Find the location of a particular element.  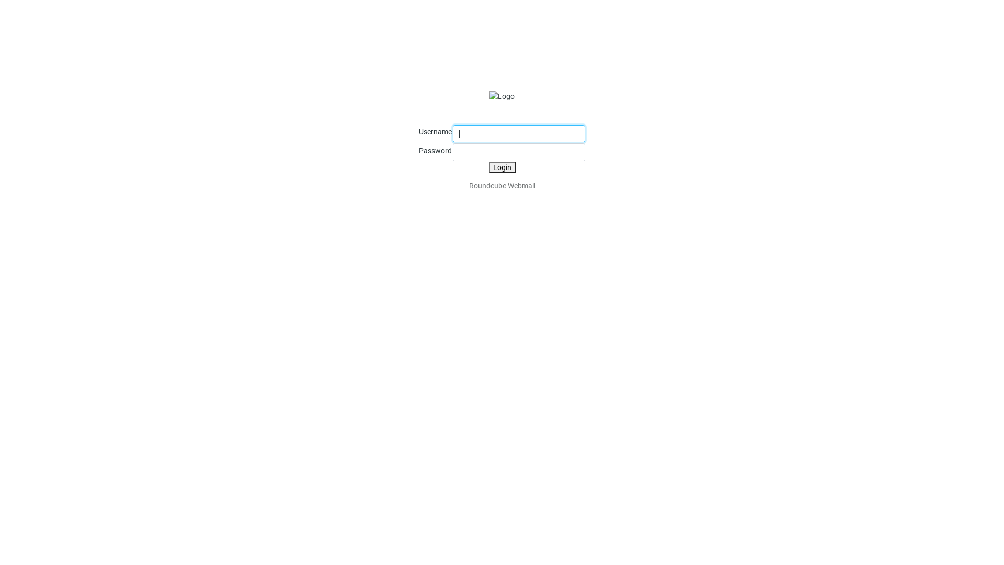

Login is located at coordinates (502, 167).